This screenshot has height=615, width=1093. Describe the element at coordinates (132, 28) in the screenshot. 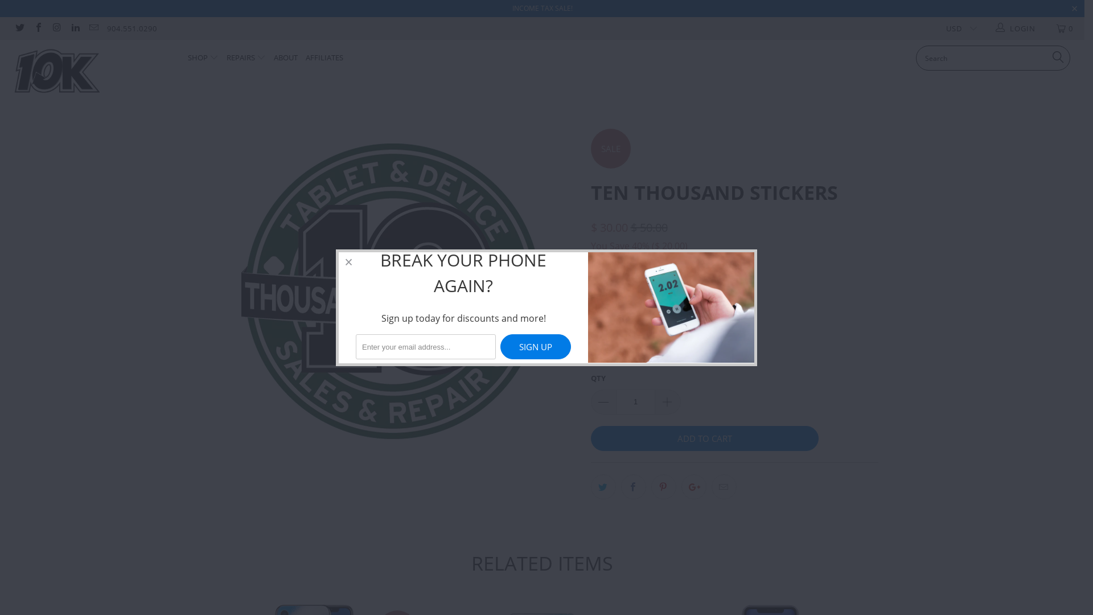

I see `904.551.0290` at that location.